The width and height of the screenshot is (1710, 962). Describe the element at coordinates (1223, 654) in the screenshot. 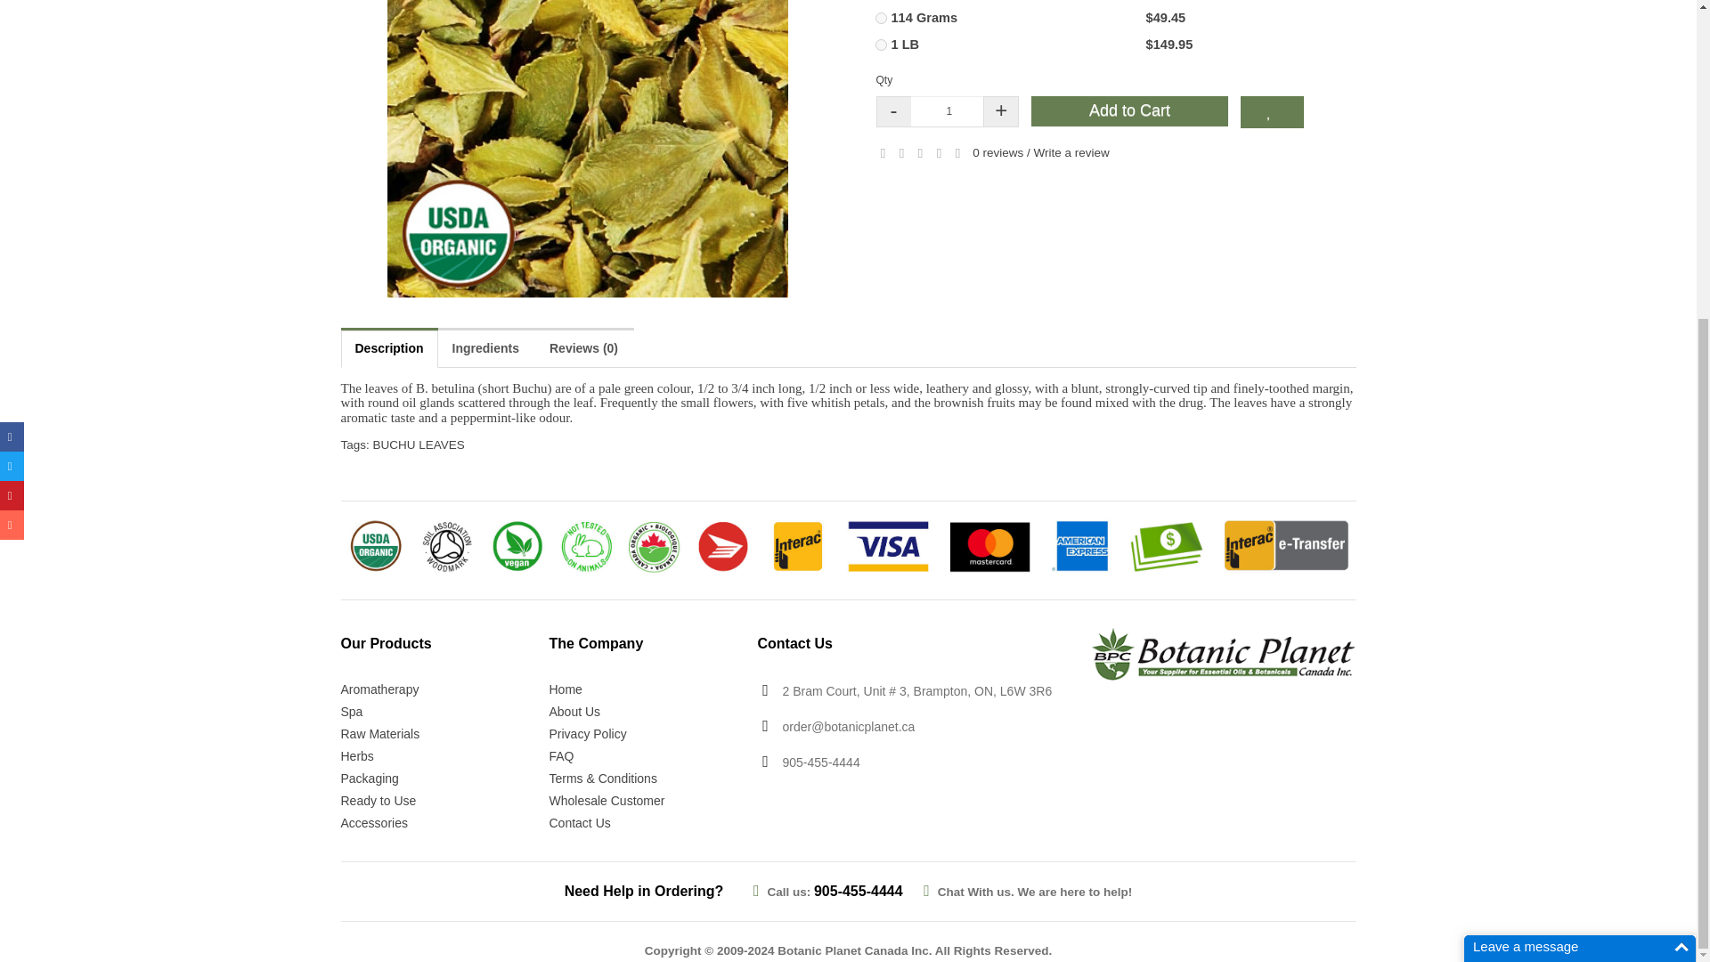

I see `Botanic planet` at that location.